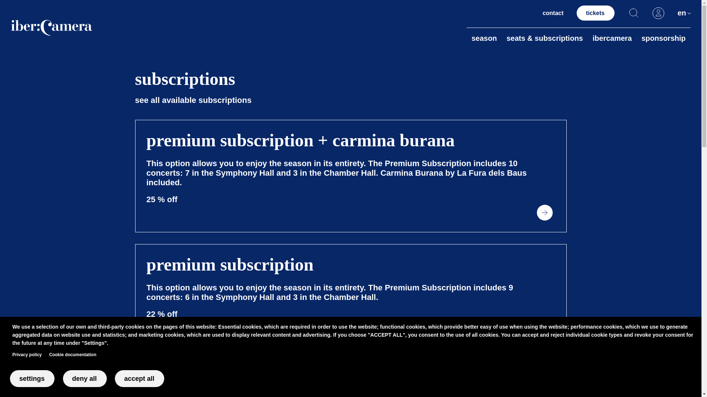 This screenshot has width=707, height=397. Describe the element at coordinates (72, 355) in the screenshot. I see `Cookie documentation` at that location.